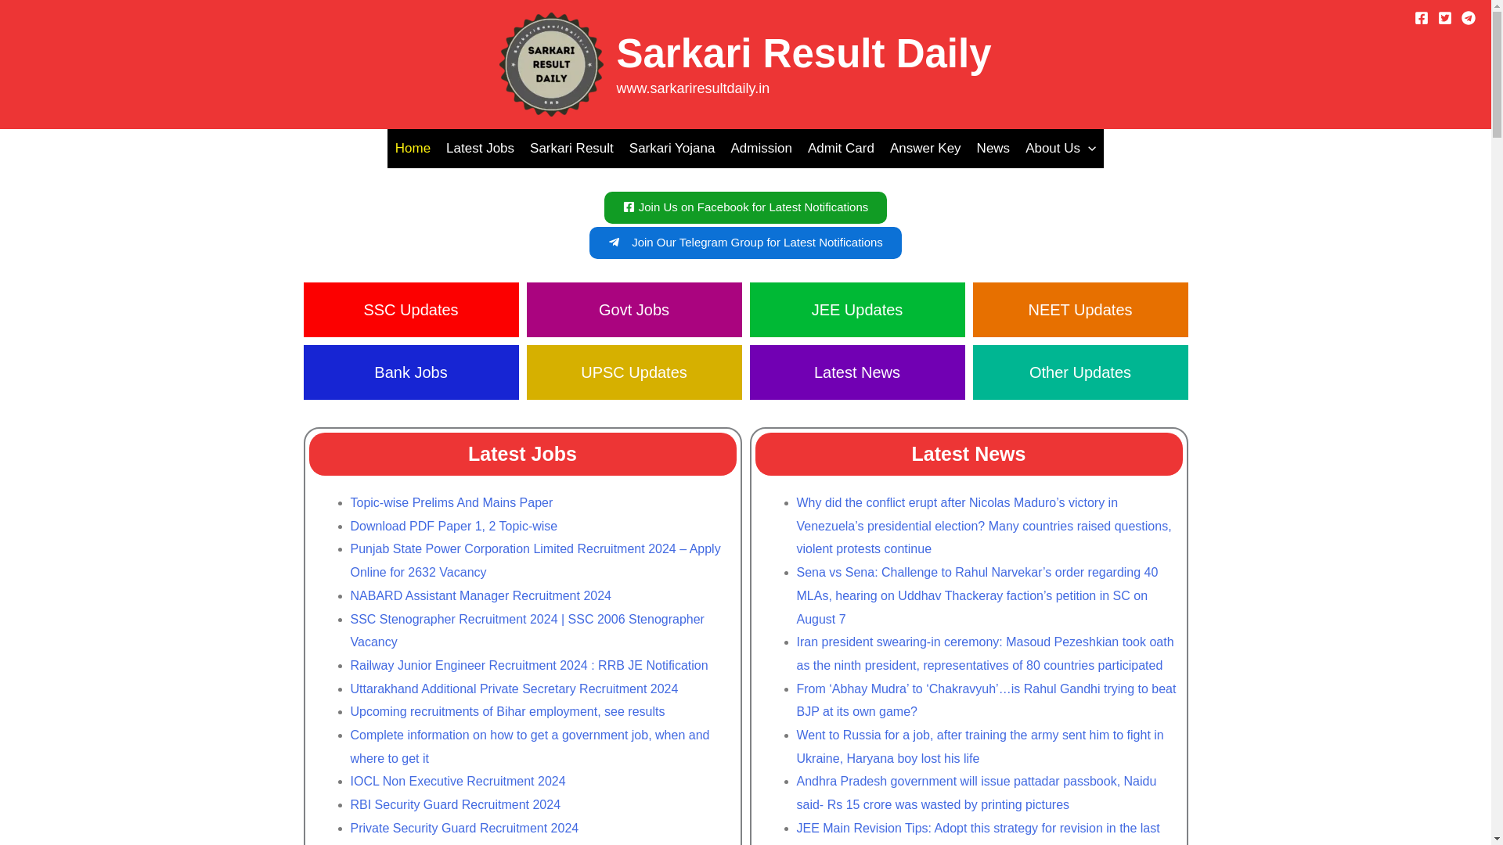 The width and height of the screenshot is (1503, 845). Describe the element at coordinates (841, 149) in the screenshot. I see `Admit Card` at that location.